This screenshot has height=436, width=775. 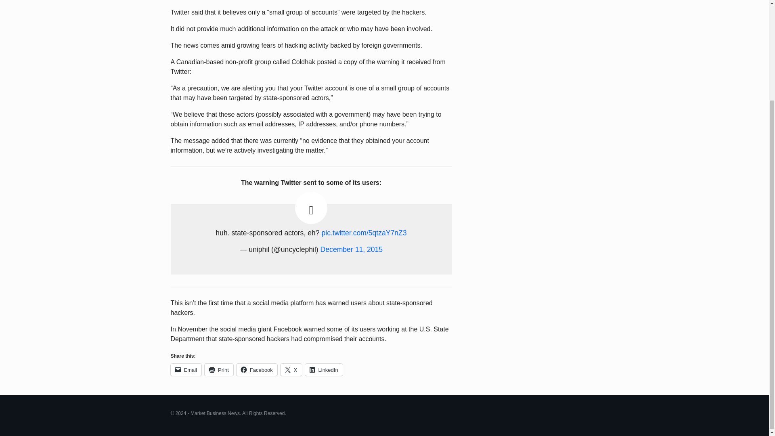 What do you see at coordinates (324, 369) in the screenshot?
I see `LinkedIn` at bounding box center [324, 369].